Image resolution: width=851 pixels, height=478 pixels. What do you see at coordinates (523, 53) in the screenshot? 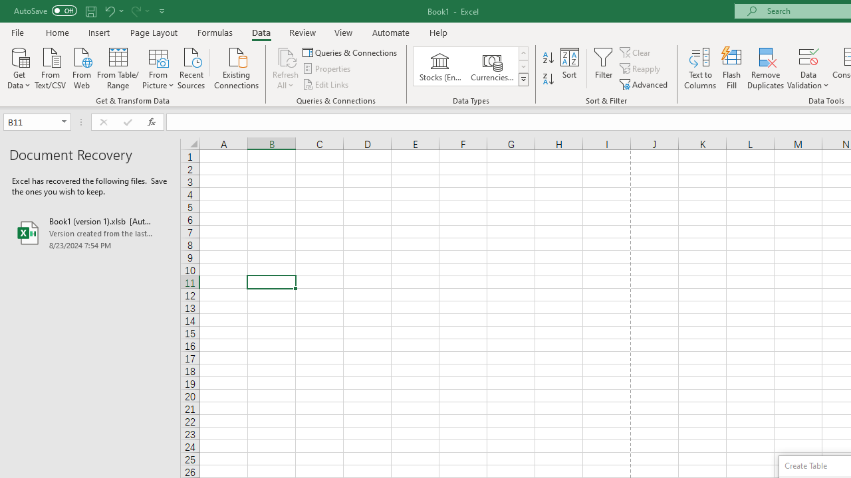
I see `Row up` at bounding box center [523, 53].